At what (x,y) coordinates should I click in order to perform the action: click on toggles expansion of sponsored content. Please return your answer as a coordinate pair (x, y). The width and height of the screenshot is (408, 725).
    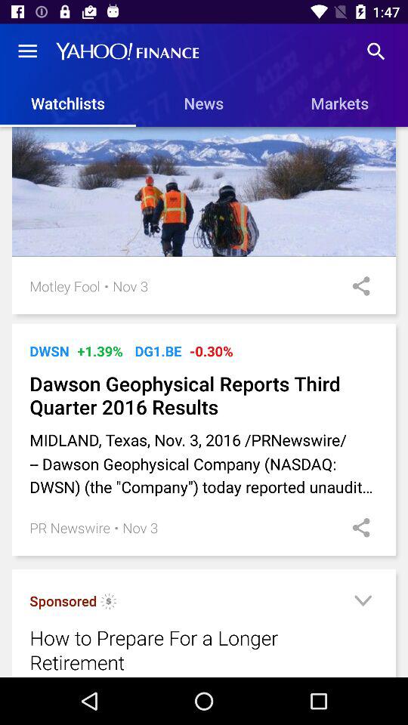
    Looking at the image, I should click on (363, 603).